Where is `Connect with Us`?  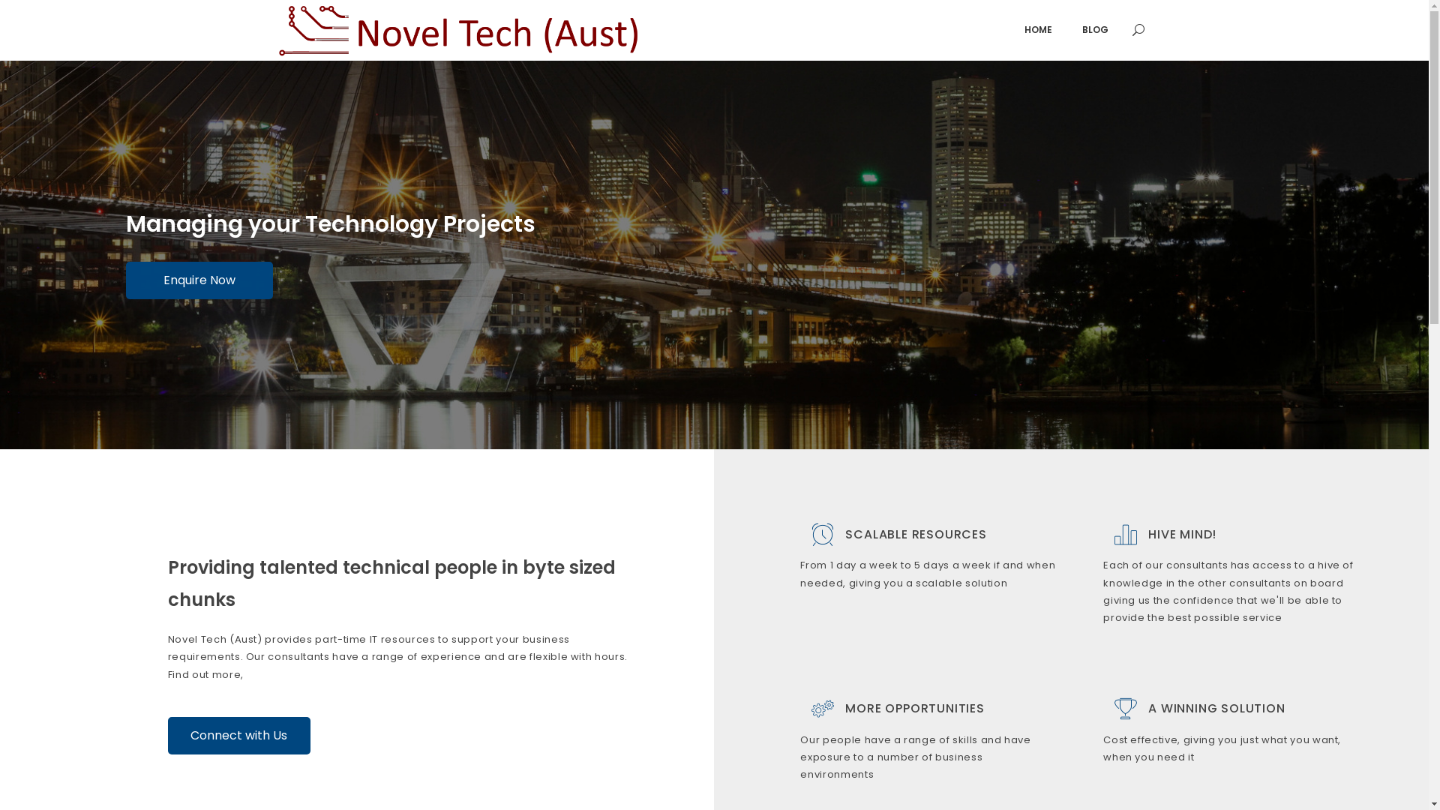
Connect with Us is located at coordinates (239, 736).